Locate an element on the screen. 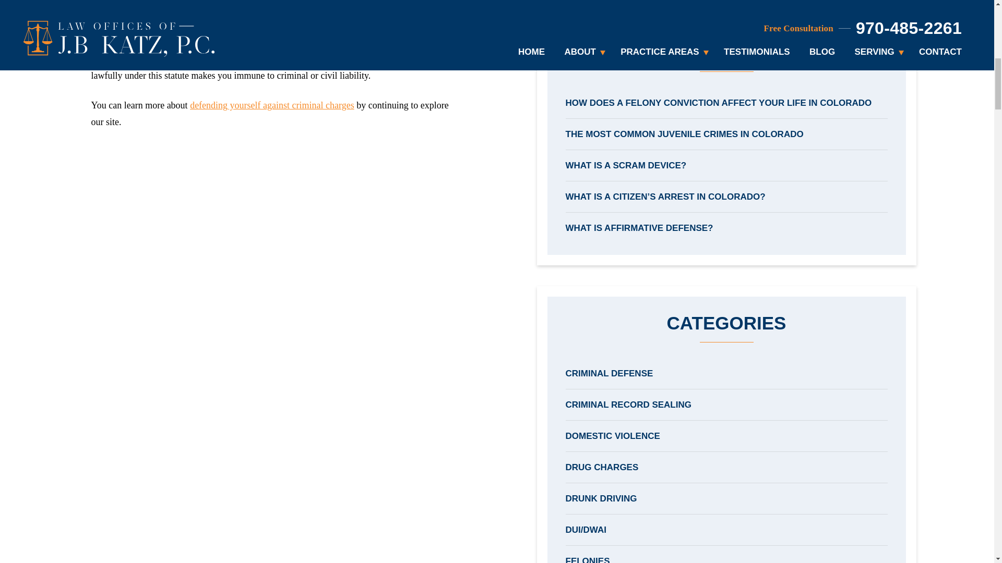  HOW DOES A FELONY CONVICTION AFFECT YOUR LIFE IN COLORADO is located at coordinates (726, 103).